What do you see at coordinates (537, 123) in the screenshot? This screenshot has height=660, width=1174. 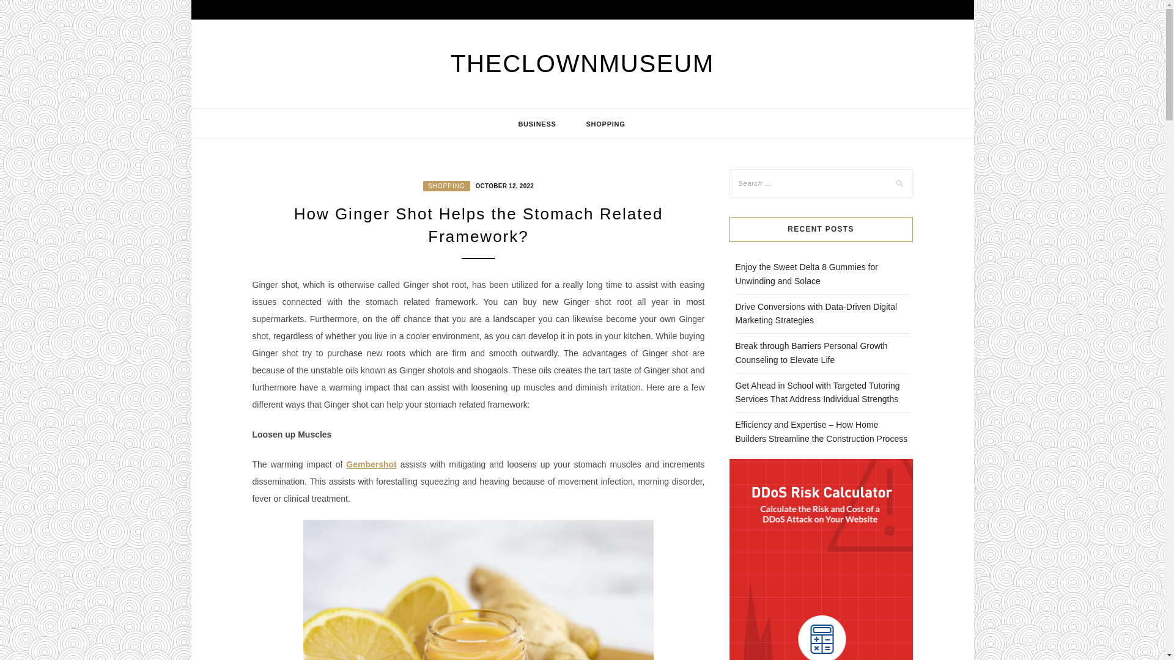 I see `BUSINESS` at bounding box center [537, 123].